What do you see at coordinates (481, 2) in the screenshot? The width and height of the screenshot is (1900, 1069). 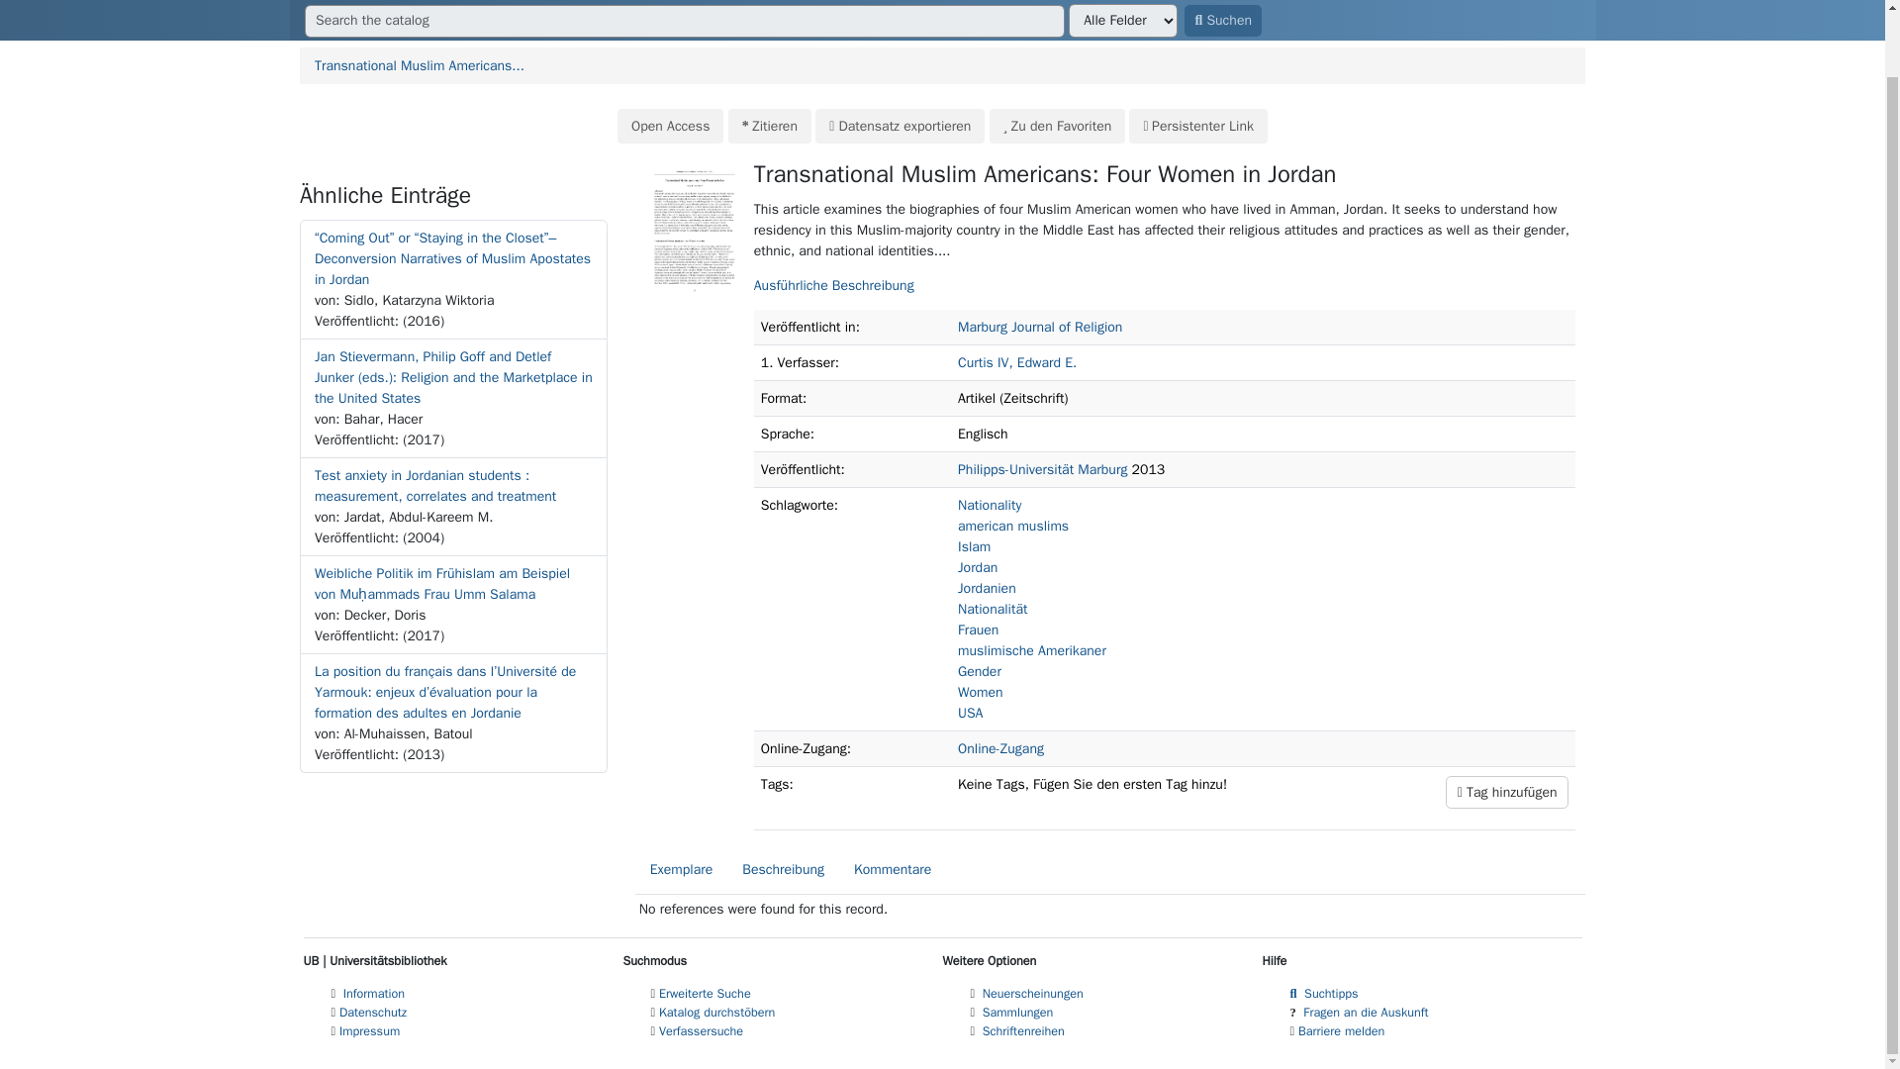 I see `Publikationsserver` at bounding box center [481, 2].